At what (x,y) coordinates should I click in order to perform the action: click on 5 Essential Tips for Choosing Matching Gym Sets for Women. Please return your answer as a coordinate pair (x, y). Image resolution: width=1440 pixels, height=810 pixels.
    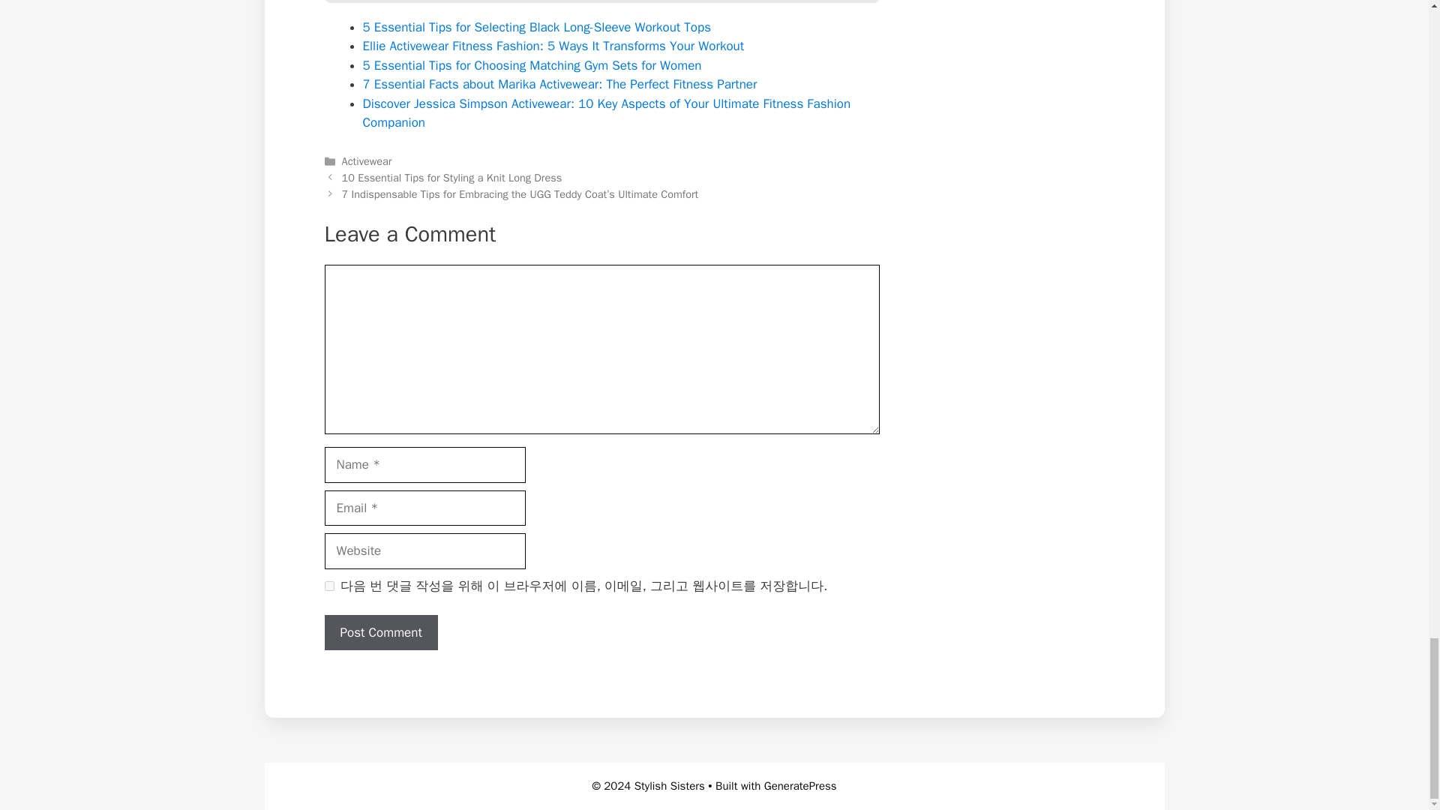
    Looking at the image, I should click on (532, 64).